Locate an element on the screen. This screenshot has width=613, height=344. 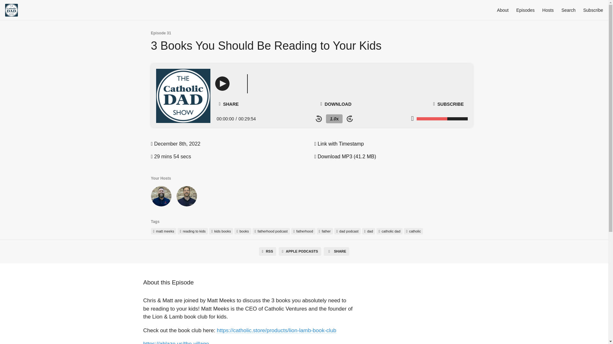
About is located at coordinates (503, 10).